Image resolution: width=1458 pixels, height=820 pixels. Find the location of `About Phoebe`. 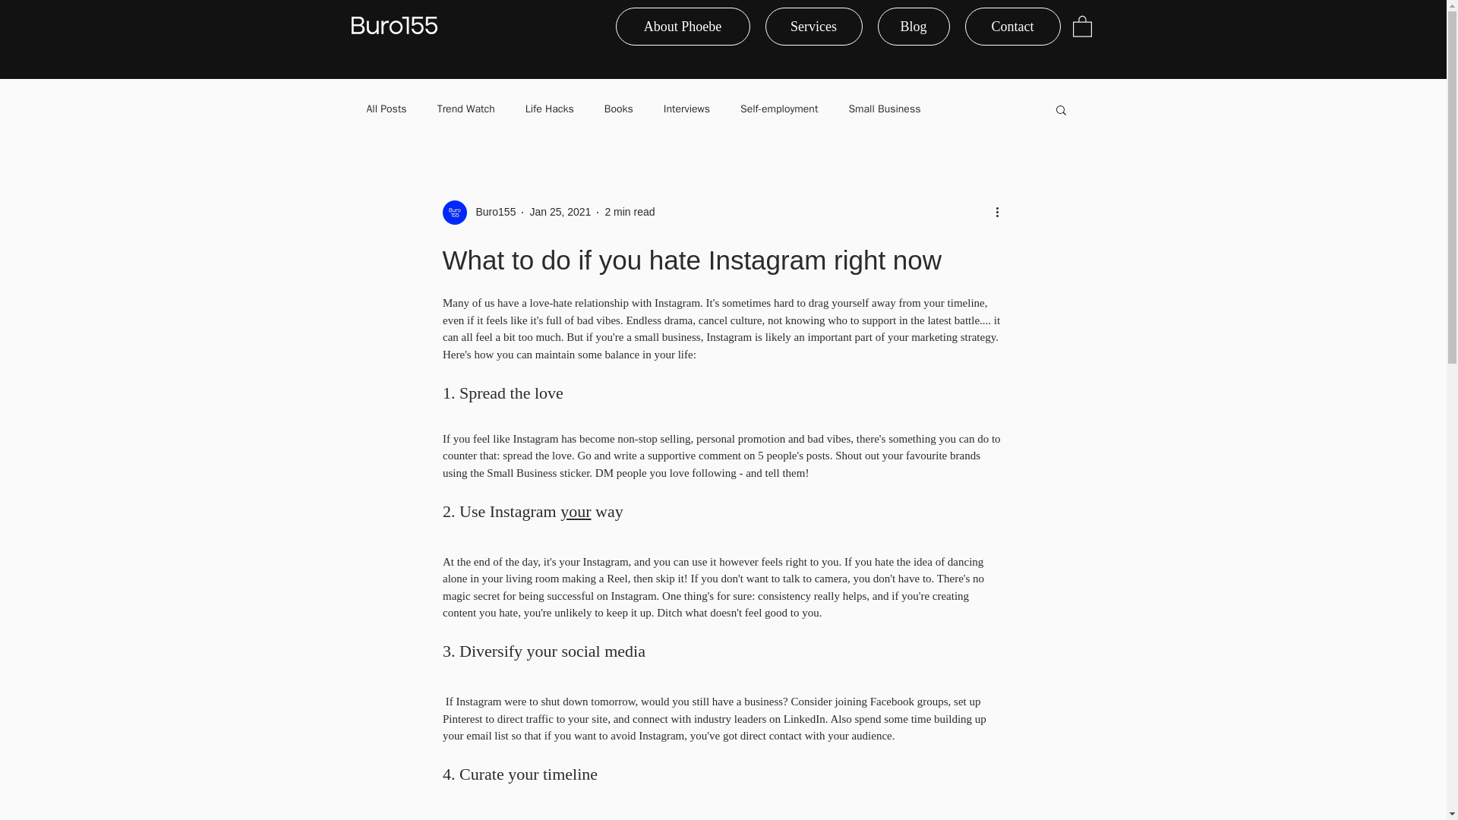

About Phoebe is located at coordinates (682, 26).